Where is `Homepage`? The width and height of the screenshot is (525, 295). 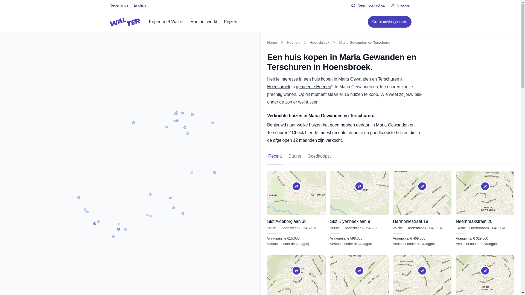 Homepage is located at coordinates (125, 22).